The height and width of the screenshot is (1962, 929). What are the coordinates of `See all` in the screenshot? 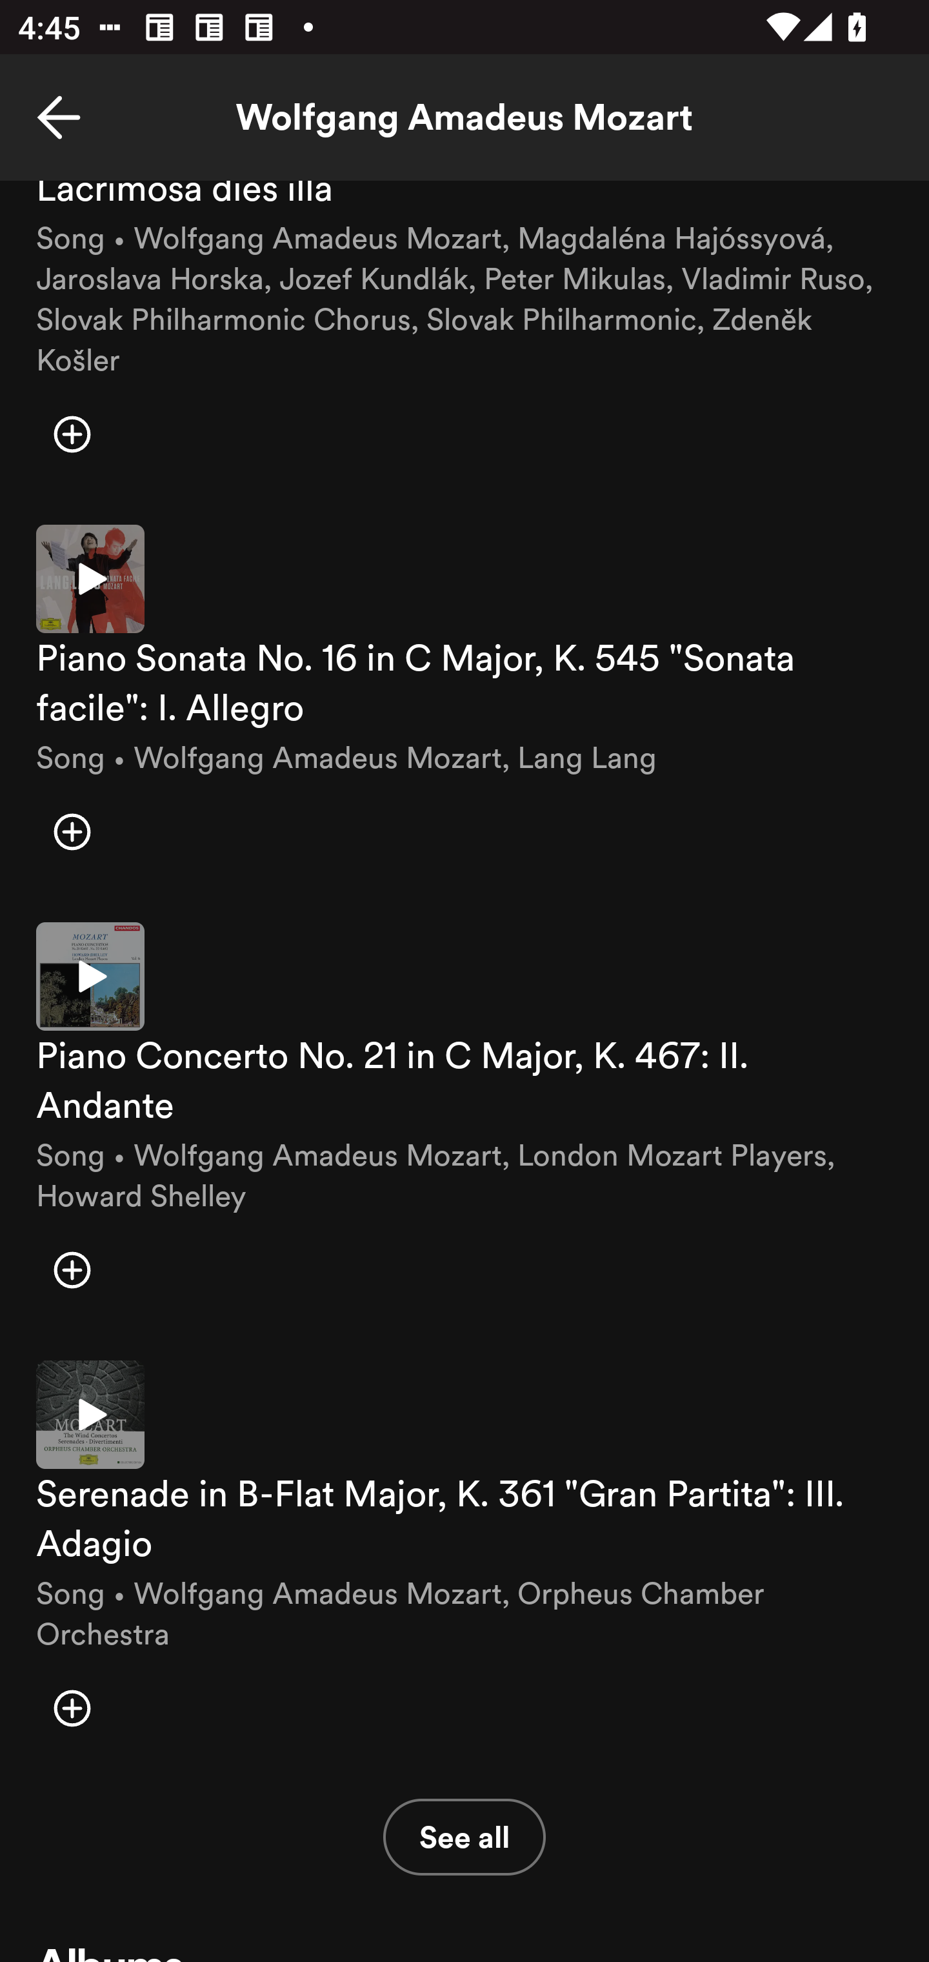 It's located at (464, 1837).